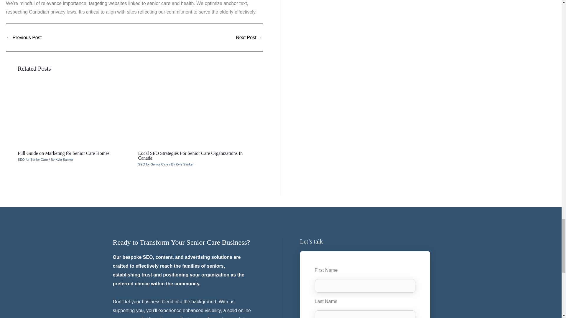 This screenshot has height=318, width=566. What do you see at coordinates (24, 38) in the screenshot?
I see `Web Design Essentials for Senior Care Mobile Users` at bounding box center [24, 38].